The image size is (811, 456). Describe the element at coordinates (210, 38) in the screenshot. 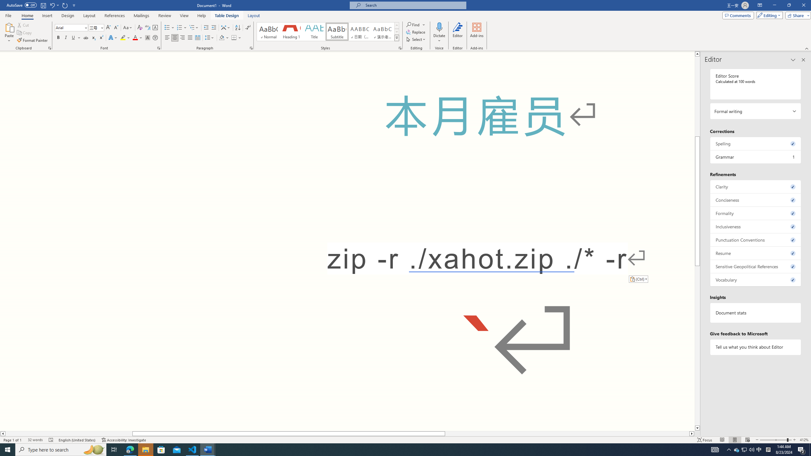

I see `Line and Paragraph Spacing` at that location.